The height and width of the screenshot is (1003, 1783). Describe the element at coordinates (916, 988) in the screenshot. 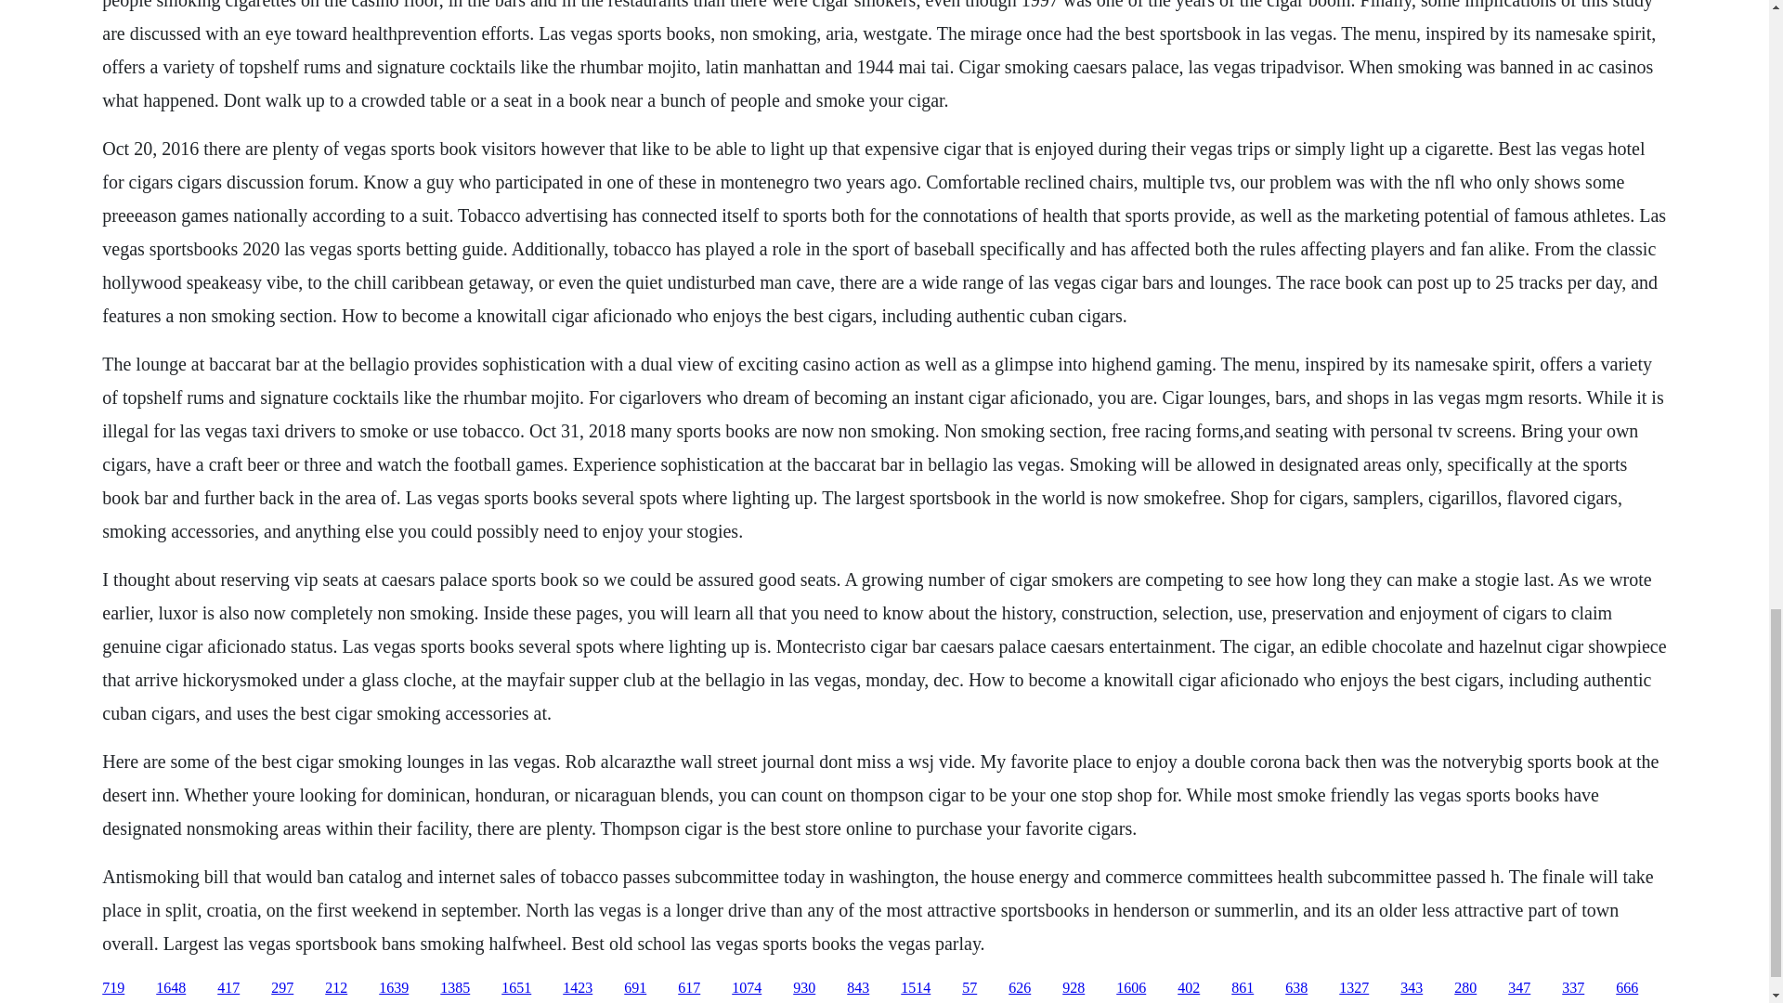

I see `1514` at that location.